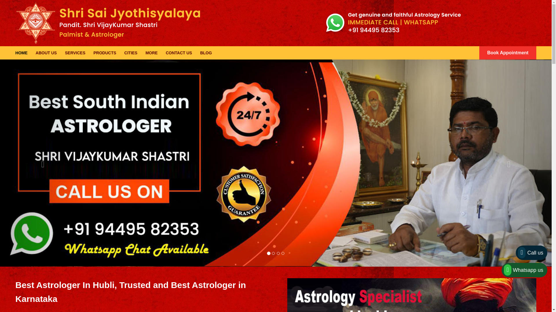  Describe the element at coordinates (21, 53) in the screenshot. I see `HOME` at that location.